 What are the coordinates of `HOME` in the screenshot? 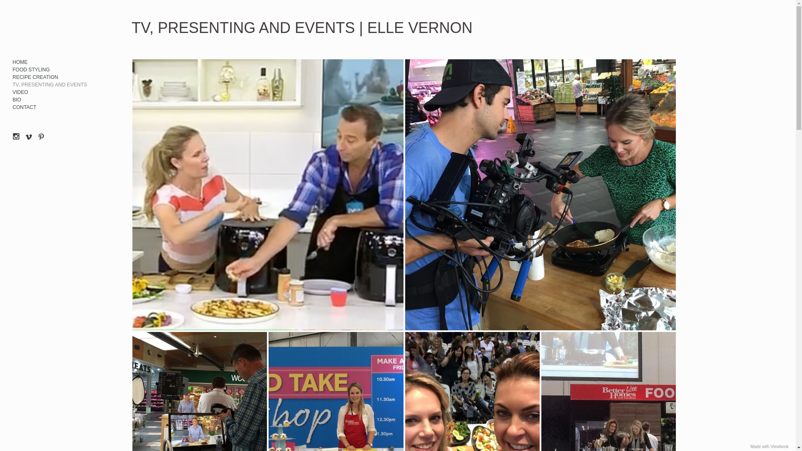 It's located at (20, 62).